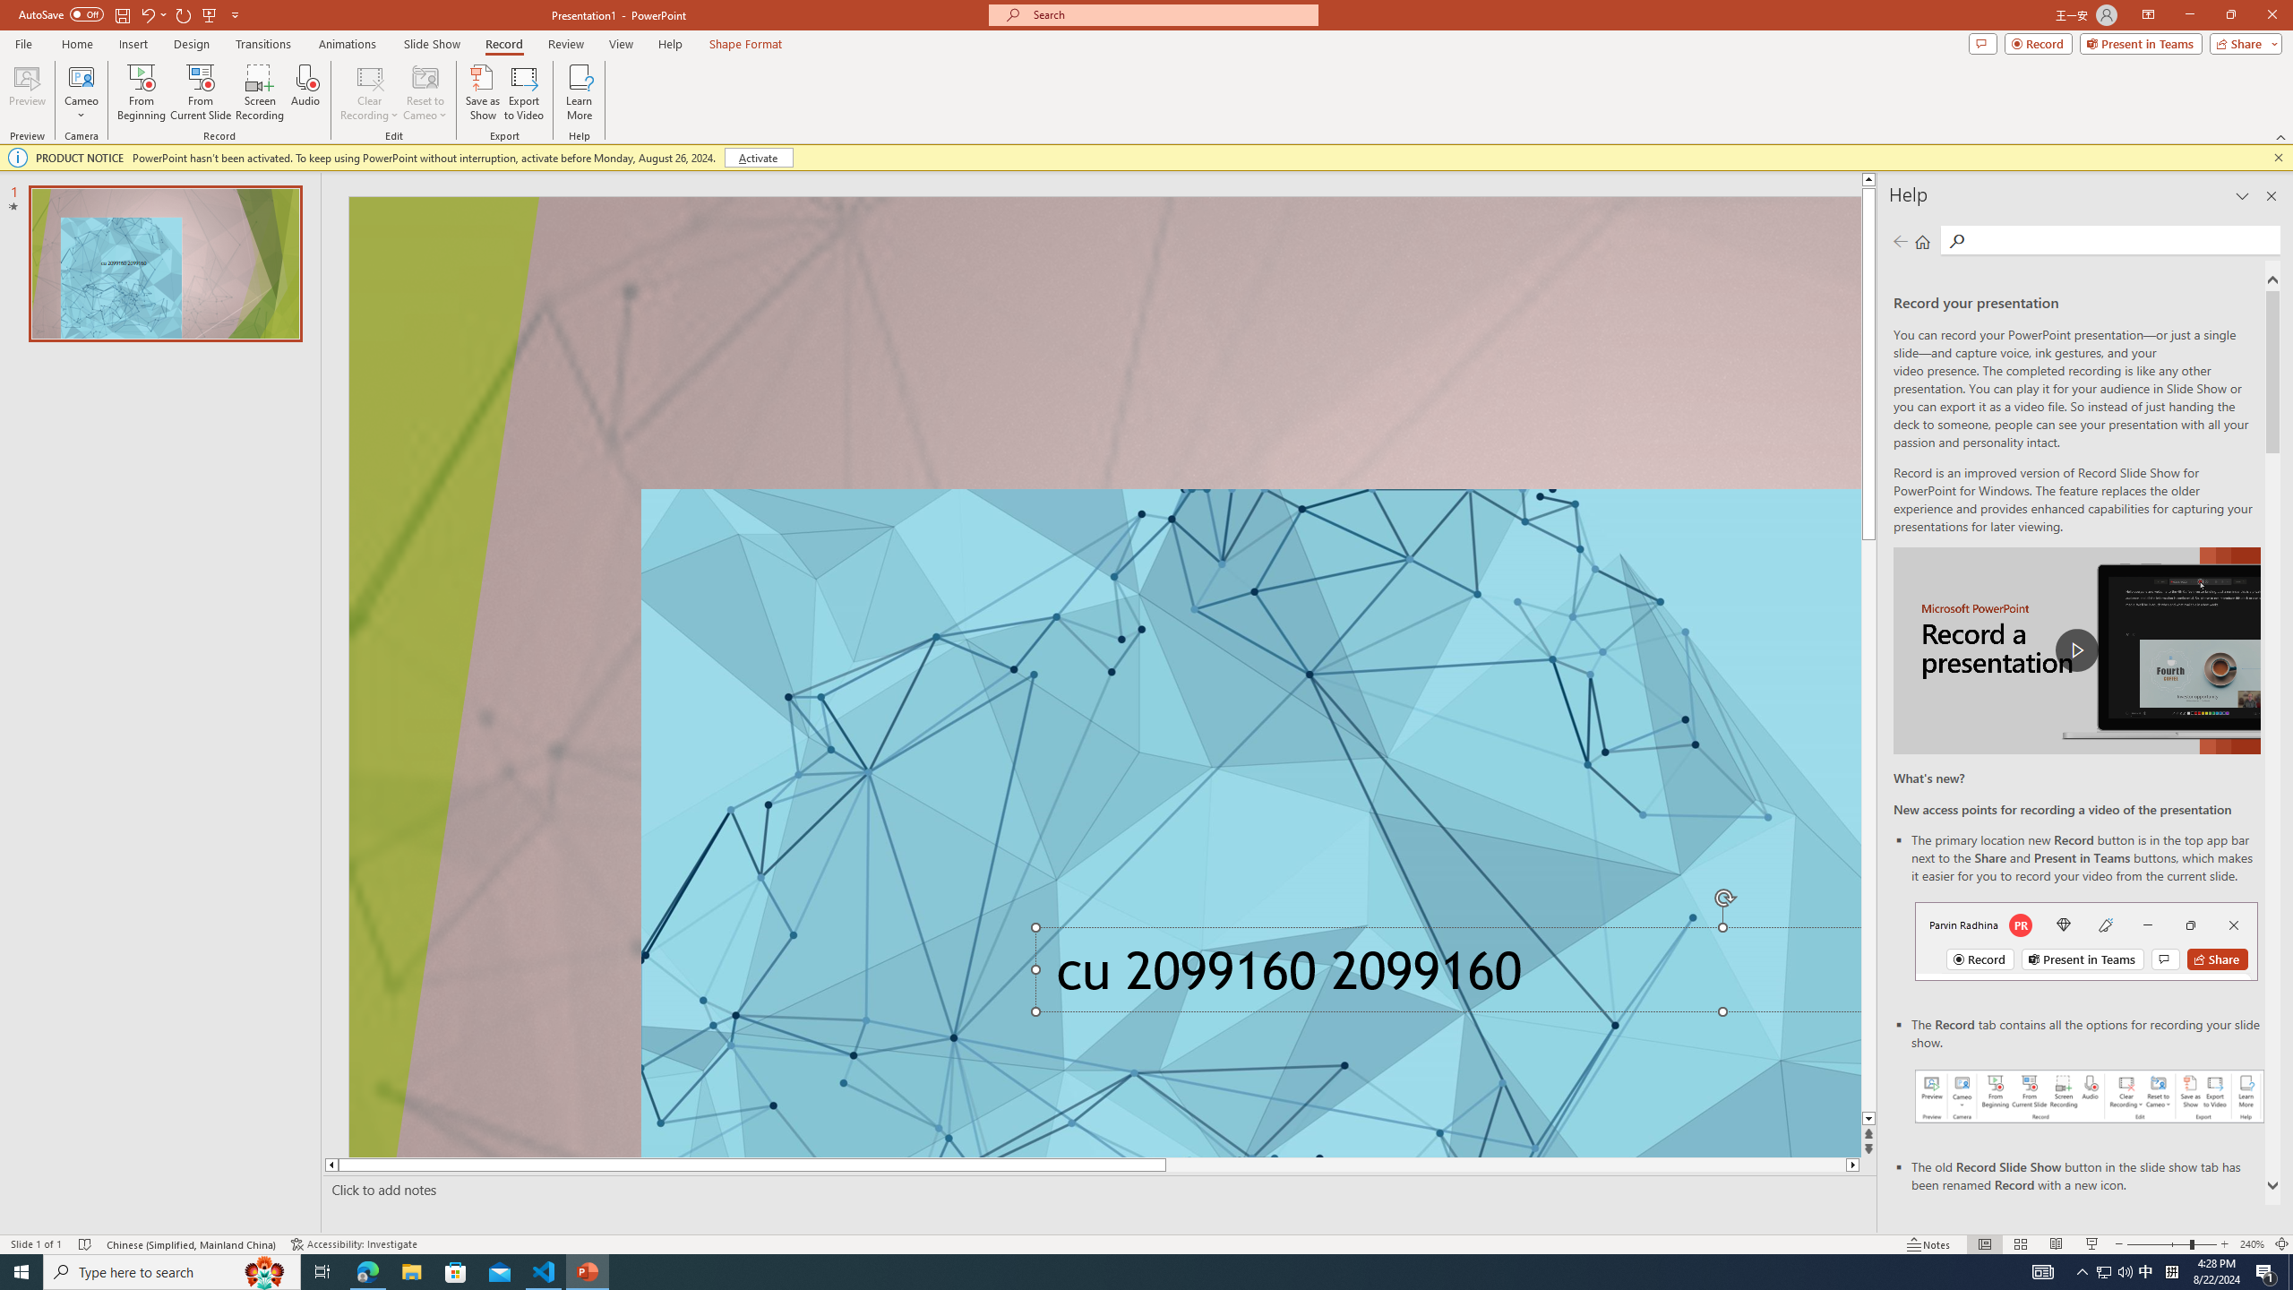 This screenshot has width=2293, height=1290. What do you see at coordinates (432, 44) in the screenshot?
I see `Slide Show` at bounding box center [432, 44].